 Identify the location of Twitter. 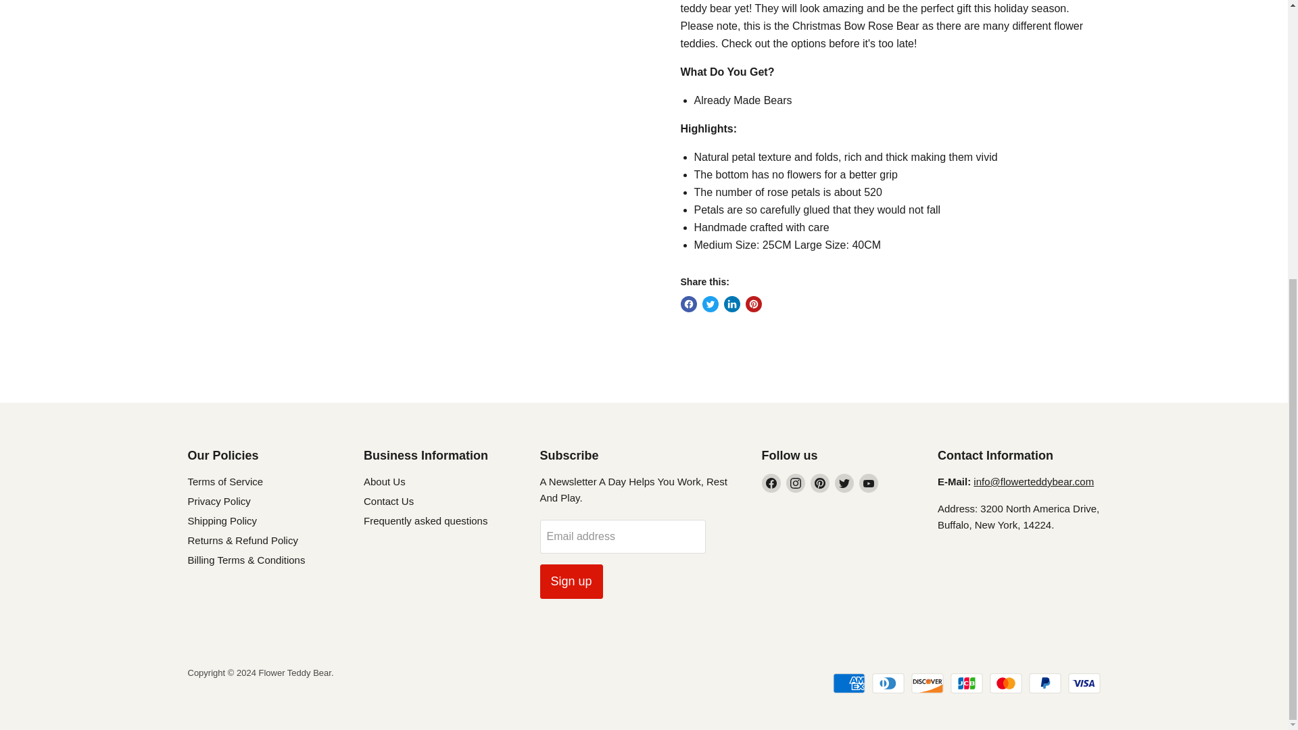
(844, 483).